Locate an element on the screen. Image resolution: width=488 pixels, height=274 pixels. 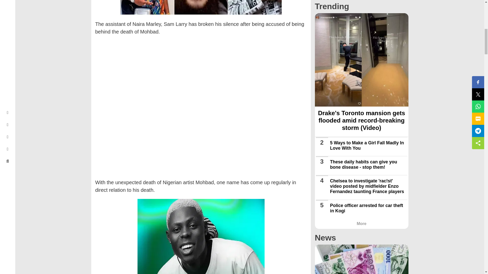
More is located at coordinates (361, 223).